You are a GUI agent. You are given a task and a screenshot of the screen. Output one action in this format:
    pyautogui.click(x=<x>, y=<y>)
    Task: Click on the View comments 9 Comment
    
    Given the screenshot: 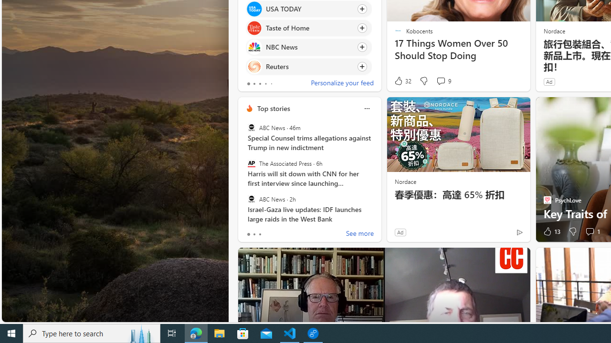 What is the action you would take?
    pyautogui.click(x=441, y=81)
    